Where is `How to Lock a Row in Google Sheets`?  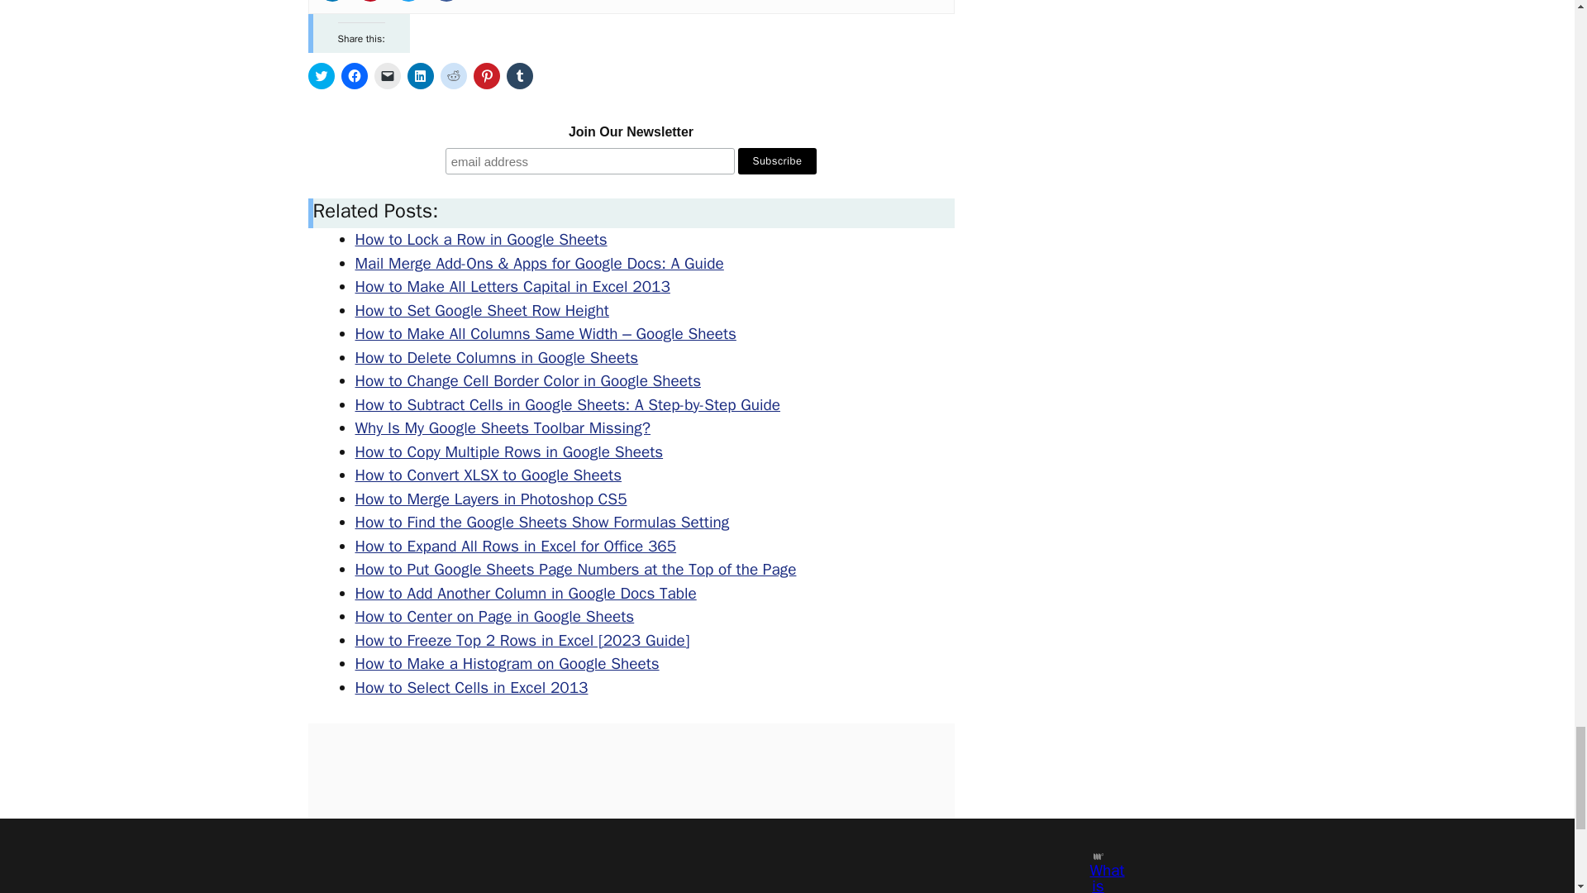 How to Lock a Row in Google Sheets is located at coordinates (481, 240).